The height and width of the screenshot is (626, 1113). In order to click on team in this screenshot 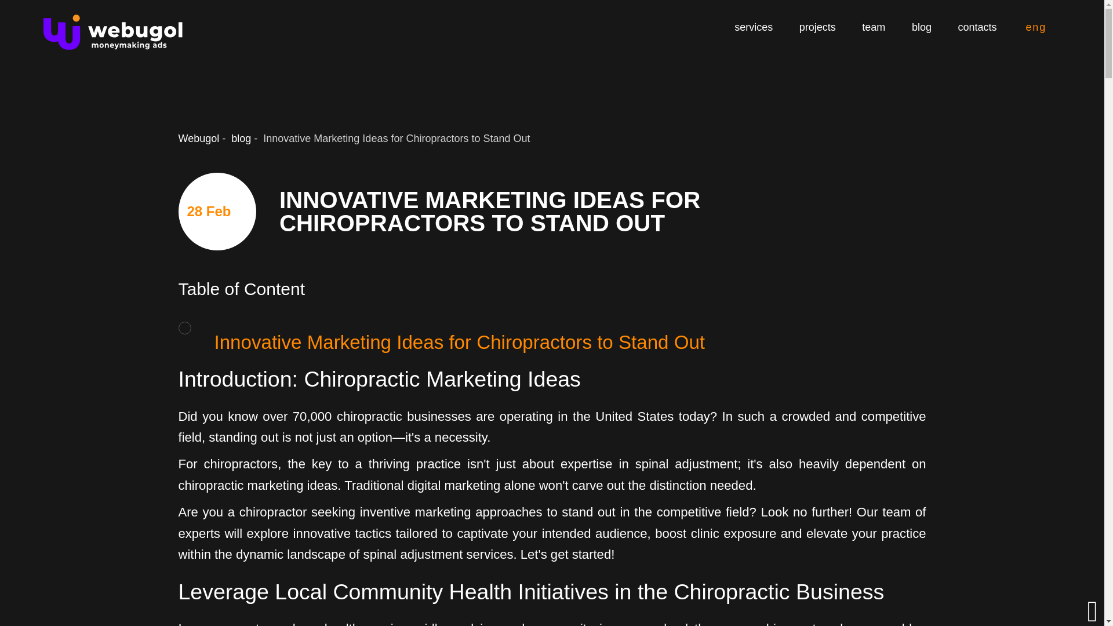, I will do `click(873, 15)`.